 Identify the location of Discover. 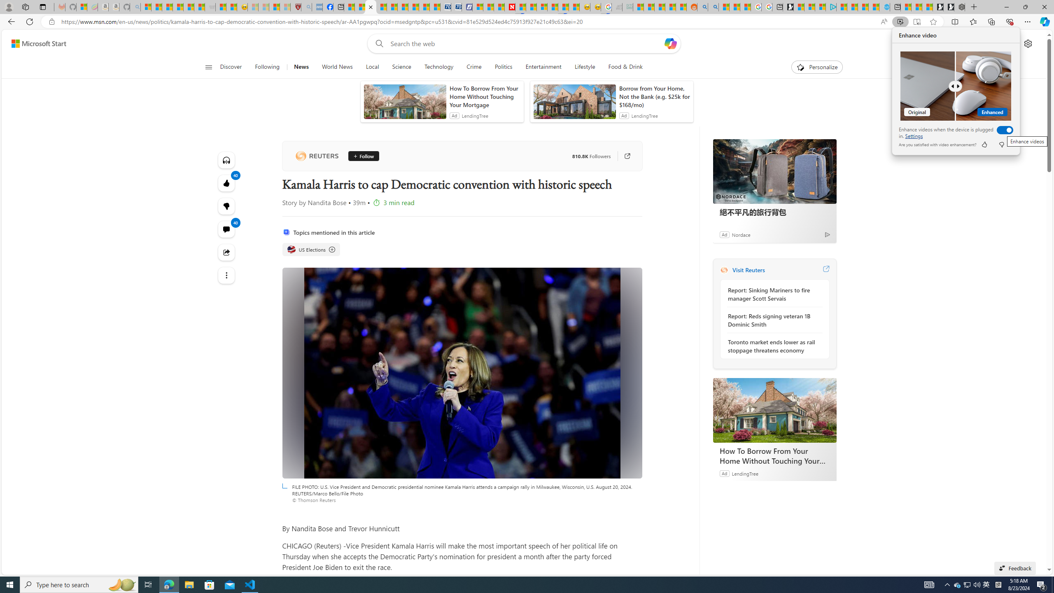
(235, 67).